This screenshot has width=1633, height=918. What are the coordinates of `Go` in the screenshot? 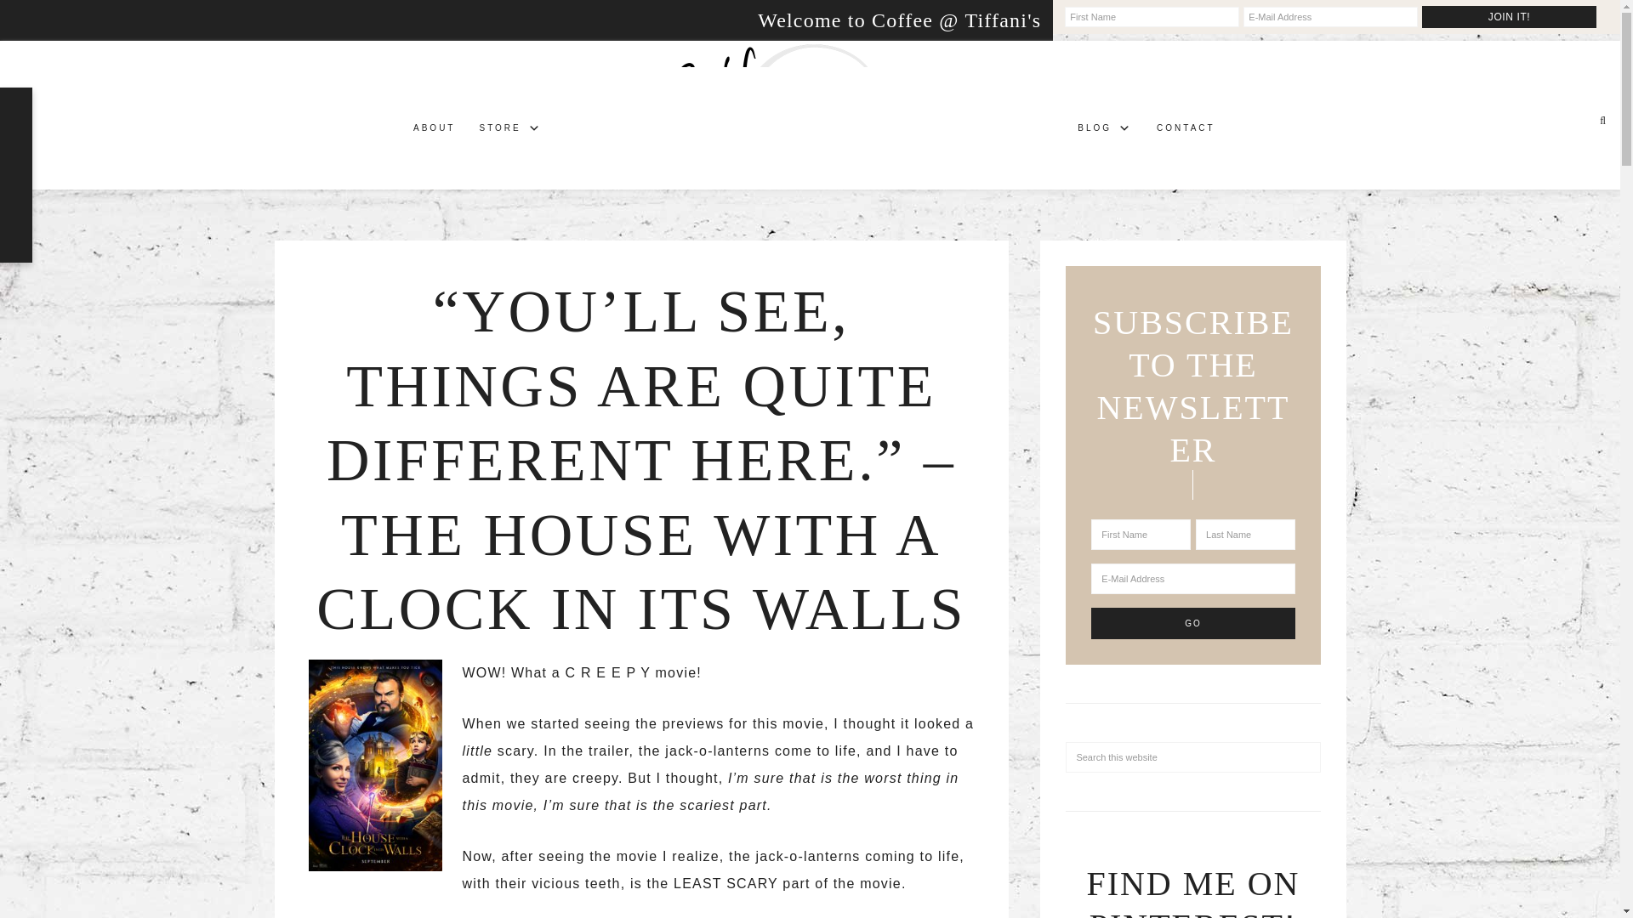 It's located at (1192, 622).